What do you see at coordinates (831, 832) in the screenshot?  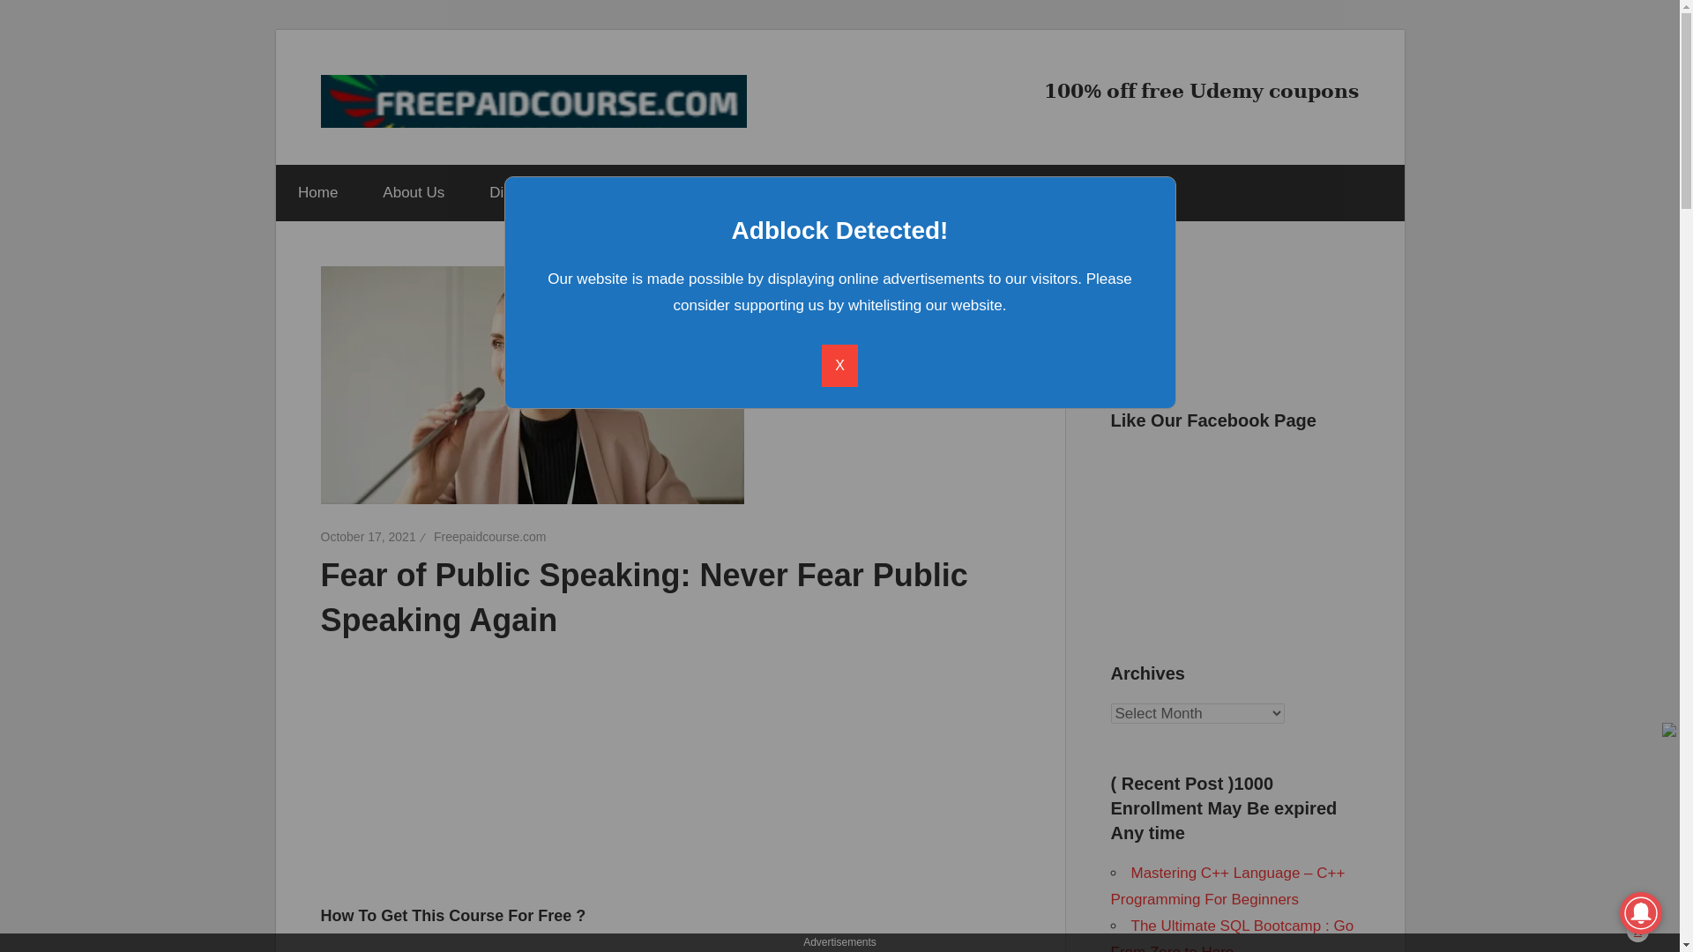 I see `Advertisement` at bounding box center [831, 832].